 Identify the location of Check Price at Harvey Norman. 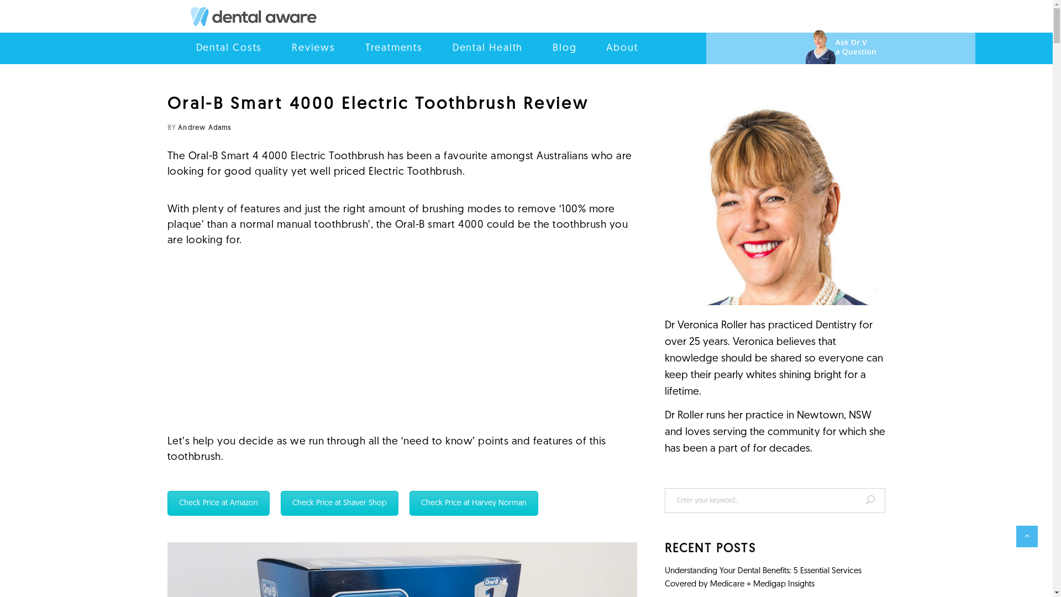
(473, 503).